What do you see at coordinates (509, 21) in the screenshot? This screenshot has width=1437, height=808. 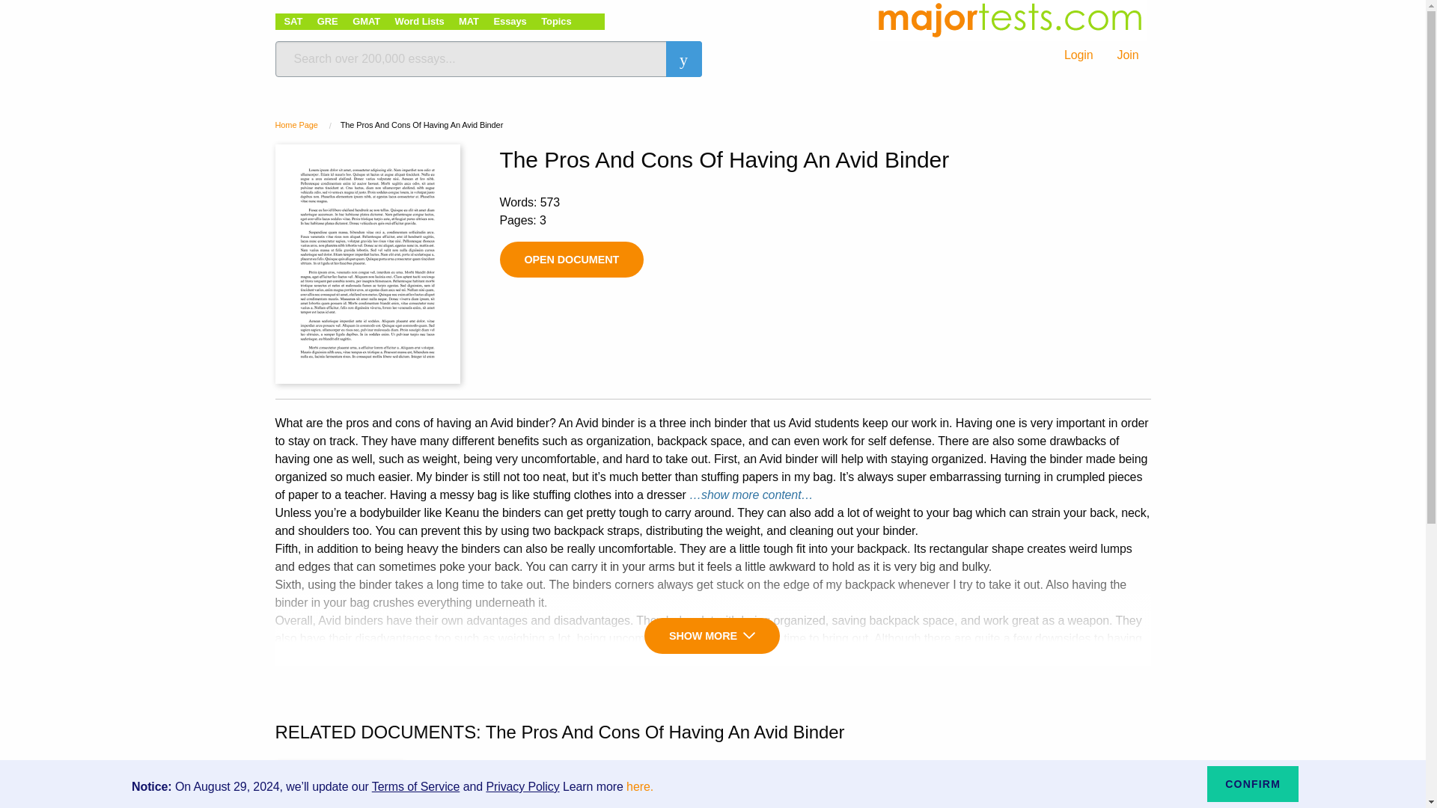 I see `Essays` at bounding box center [509, 21].